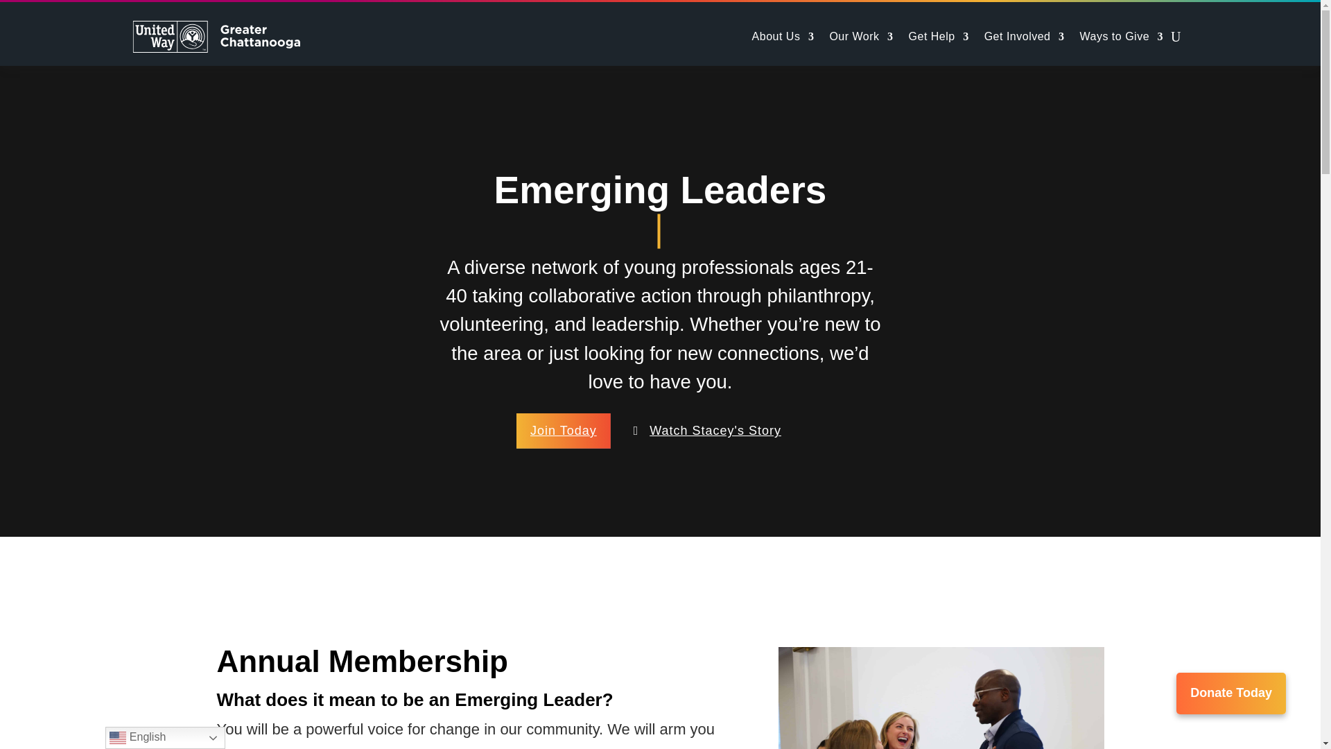 This screenshot has width=1331, height=749. I want to click on Stacey Website Photo EL, so click(941, 698).